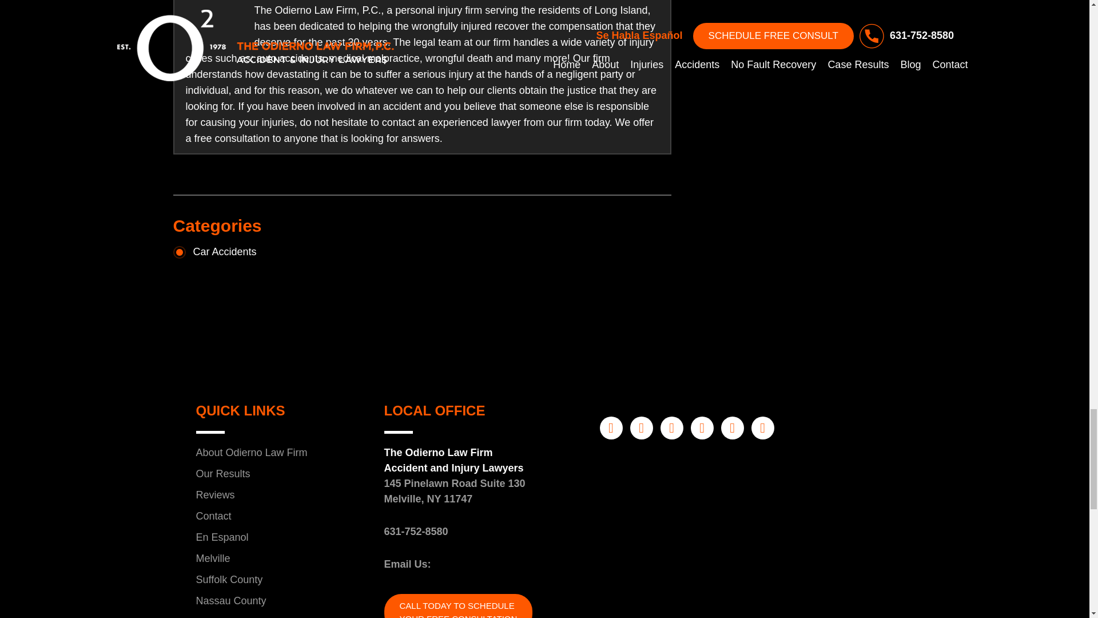  What do you see at coordinates (642, 427) in the screenshot?
I see `Default Label` at bounding box center [642, 427].